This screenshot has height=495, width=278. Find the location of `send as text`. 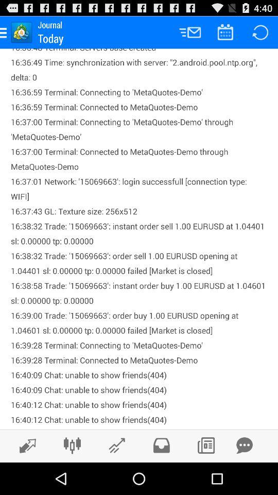

send as text is located at coordinates (245, 445).